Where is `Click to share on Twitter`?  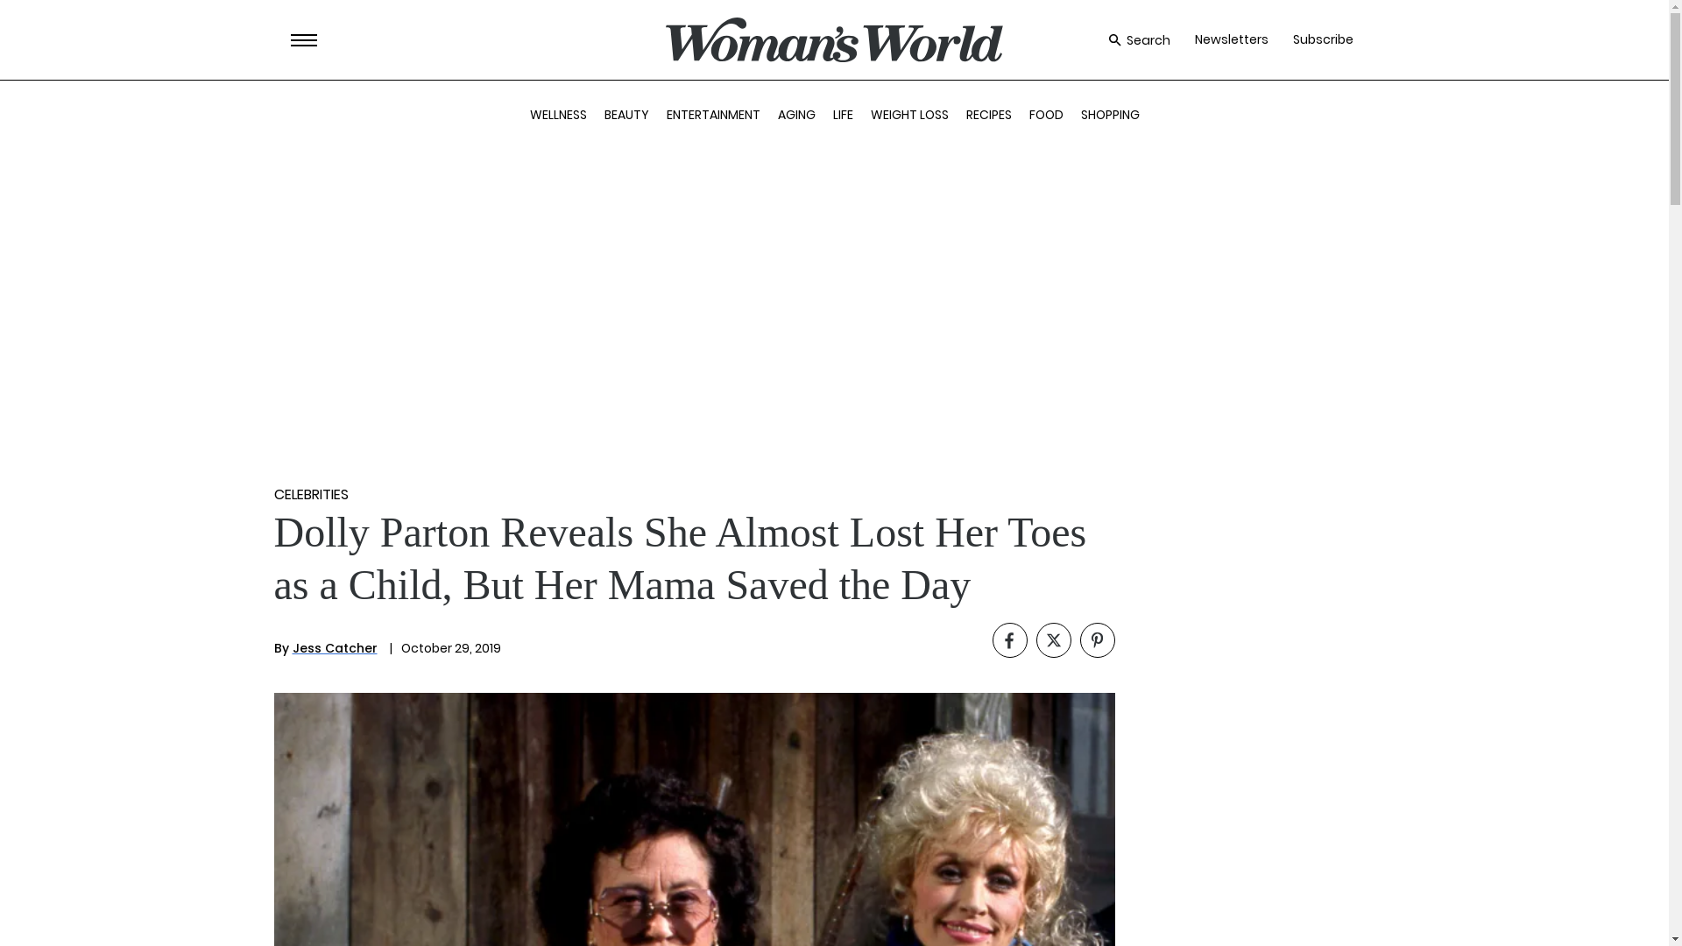 Click to share on Twitter is located at coordinates (1053, 639).